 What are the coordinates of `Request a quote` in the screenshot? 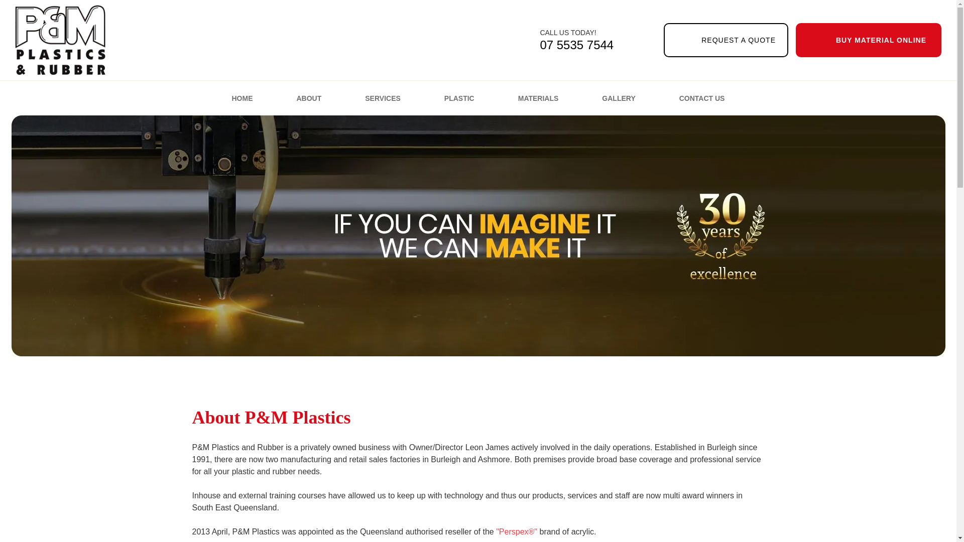 It's located at (726, 40).